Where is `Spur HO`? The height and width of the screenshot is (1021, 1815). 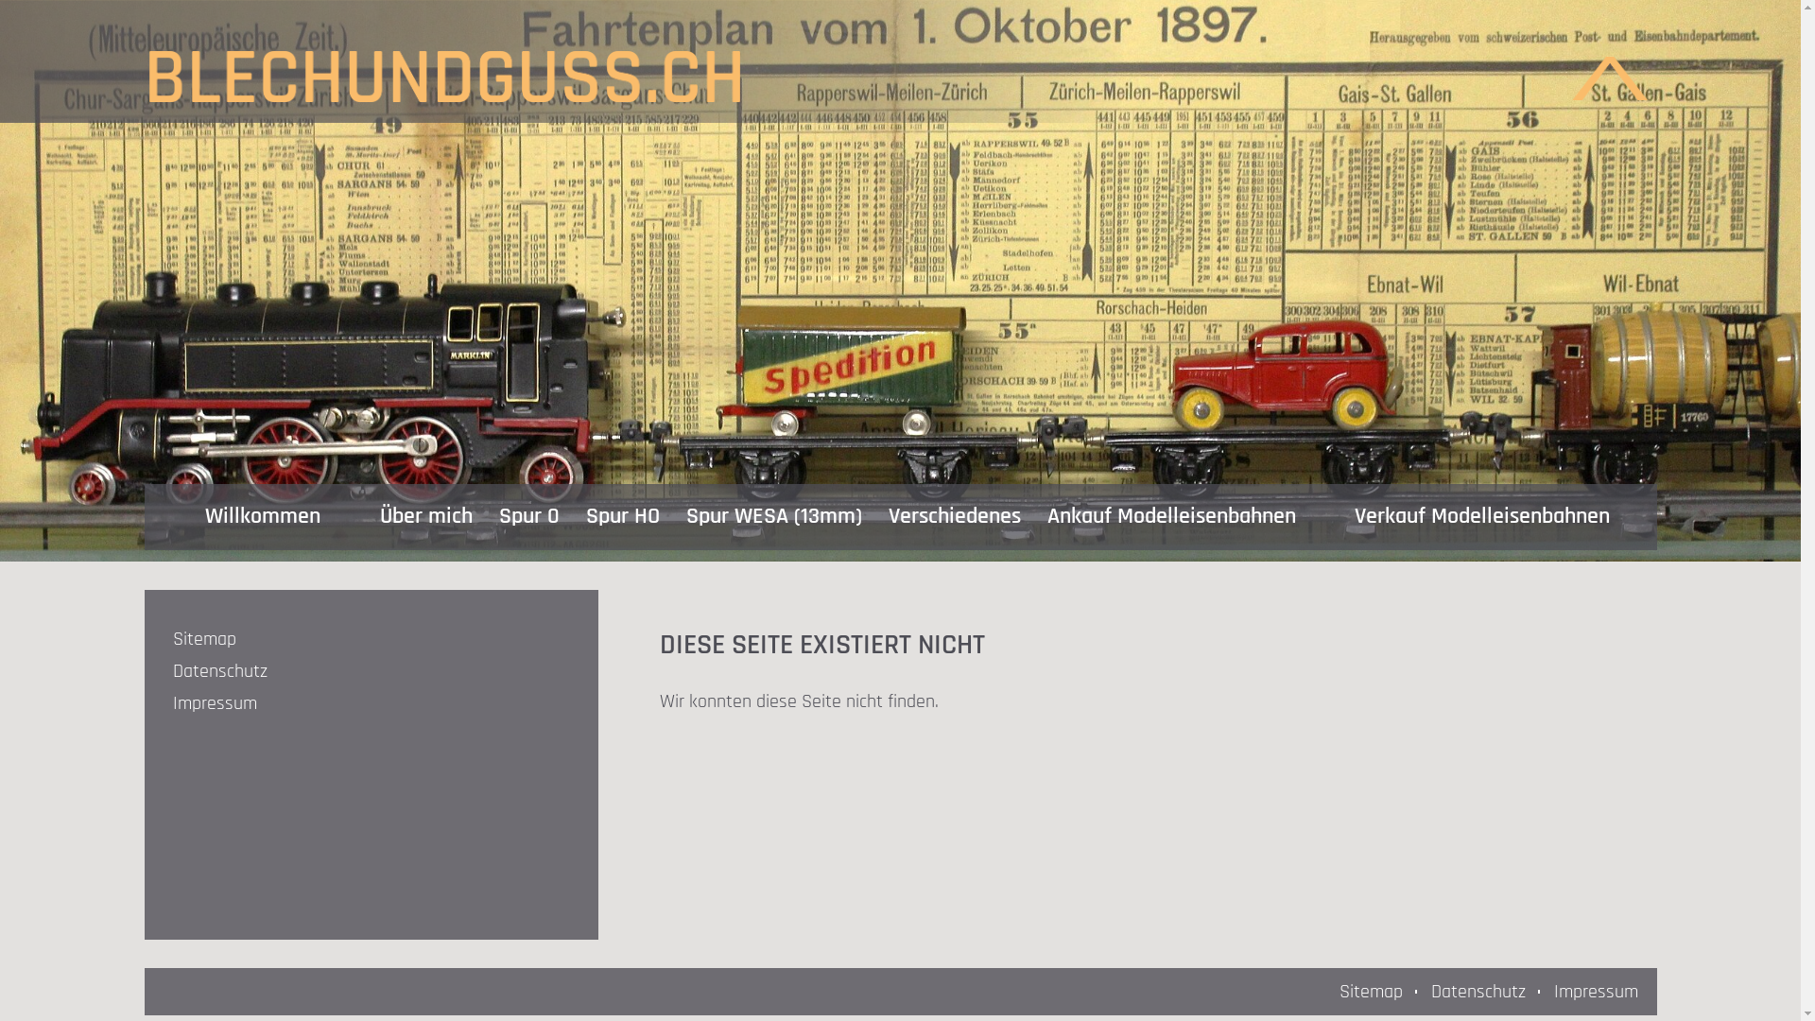 Spur HO is located at coordinates (623, 517).